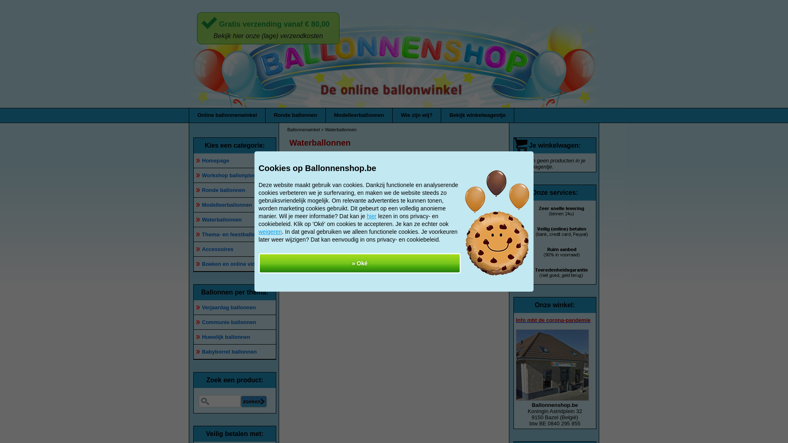 The width and height of the screenshot is (788, 443). I want to click on Communie ballonnen, so click(235, 322).